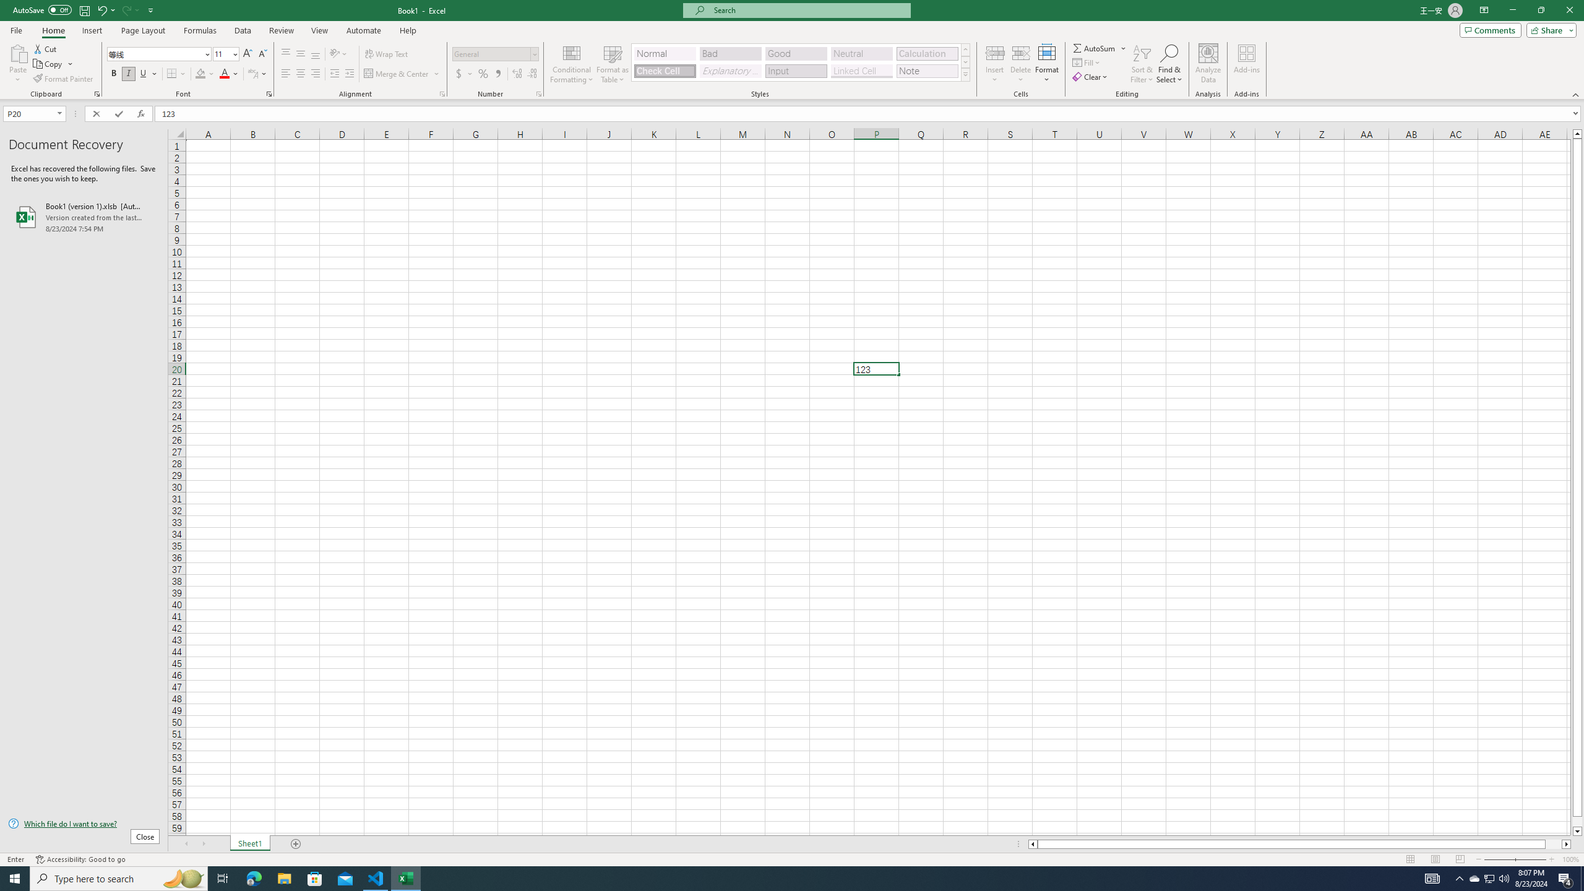  Describe the element at coordinates (286, 54) in the screenshot. I see `Top Align` at that location.